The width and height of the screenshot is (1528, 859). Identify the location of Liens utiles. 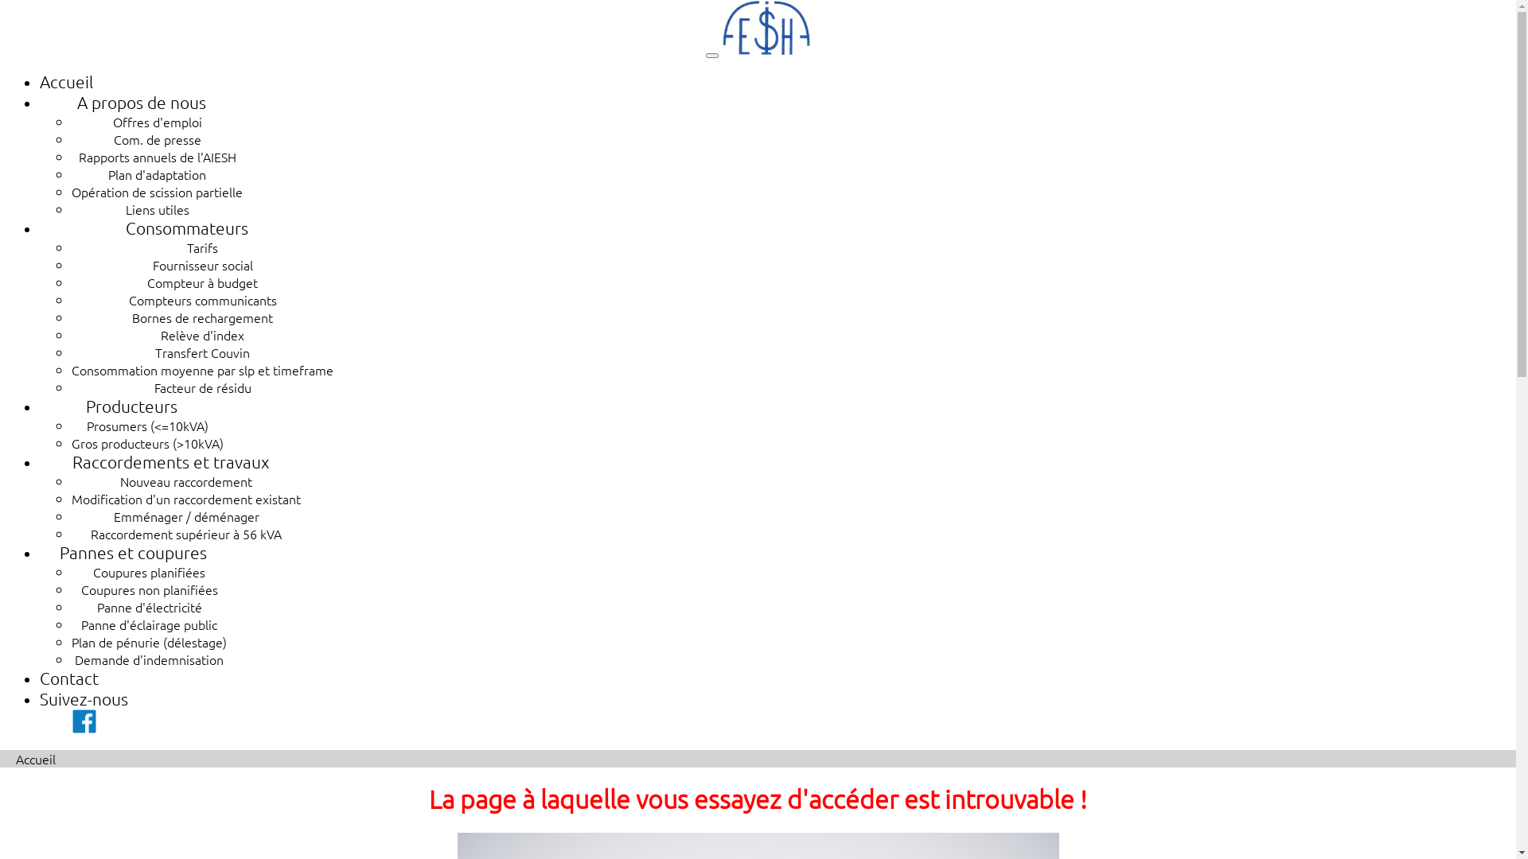
(158, 209).